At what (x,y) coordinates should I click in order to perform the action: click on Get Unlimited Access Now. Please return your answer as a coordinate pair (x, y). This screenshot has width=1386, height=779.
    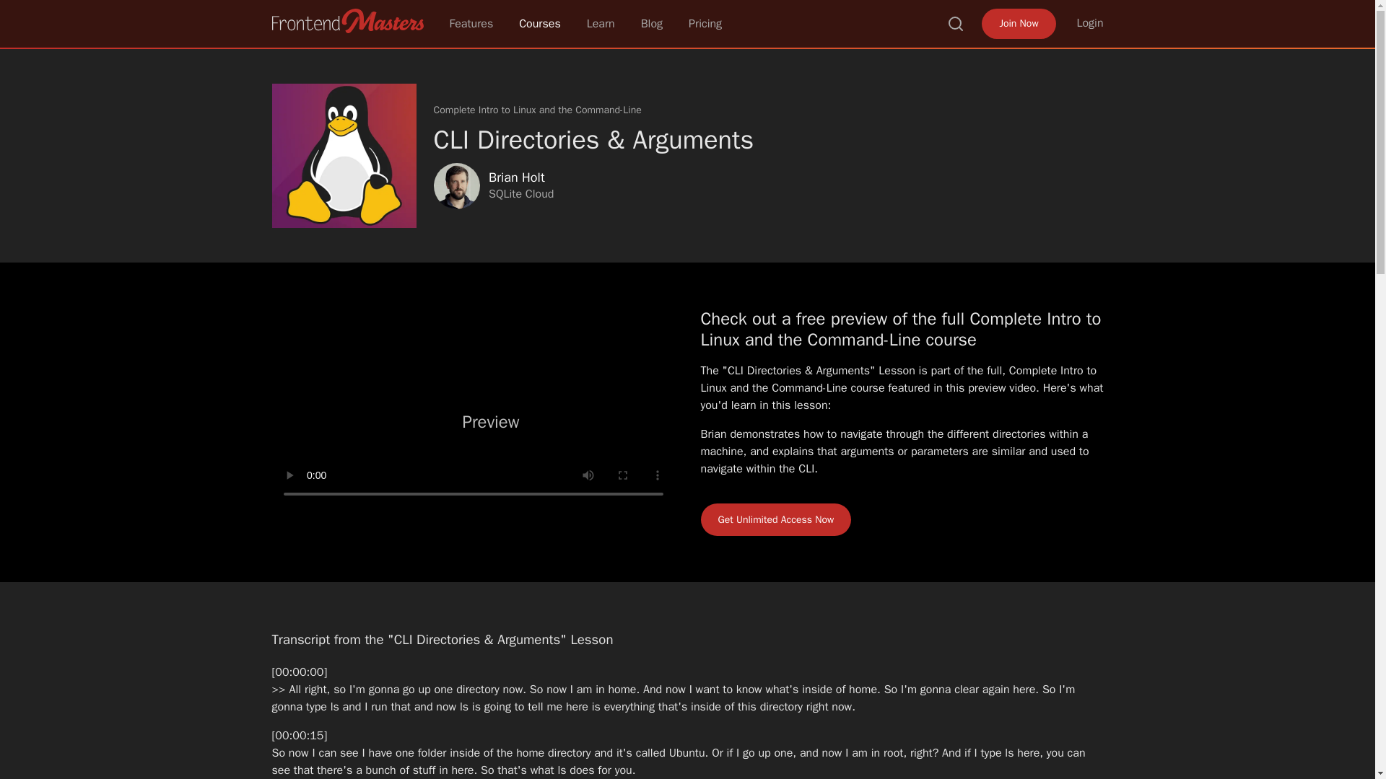
    Looking at the image, I should click on (775, 519).